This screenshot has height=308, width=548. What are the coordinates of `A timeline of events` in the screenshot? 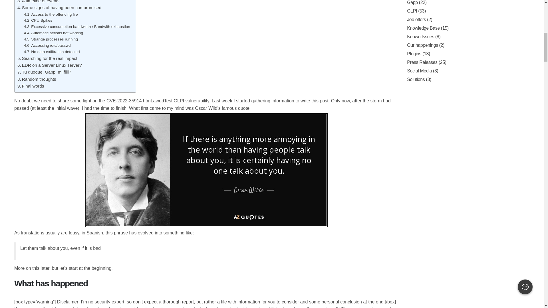 It's located at (38, 2).